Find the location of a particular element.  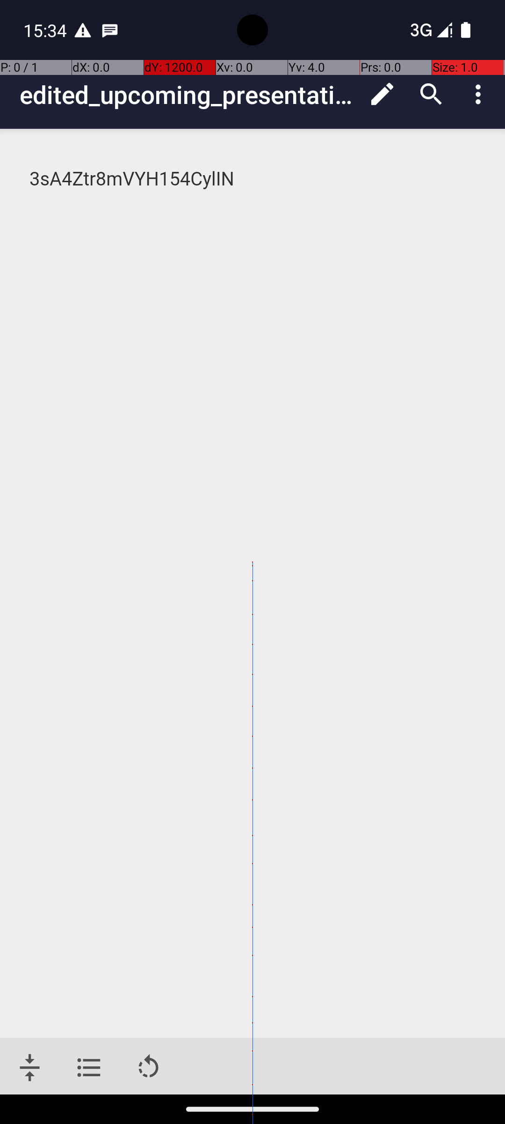

Jump to bottom is located at coordinates (30, 1068).